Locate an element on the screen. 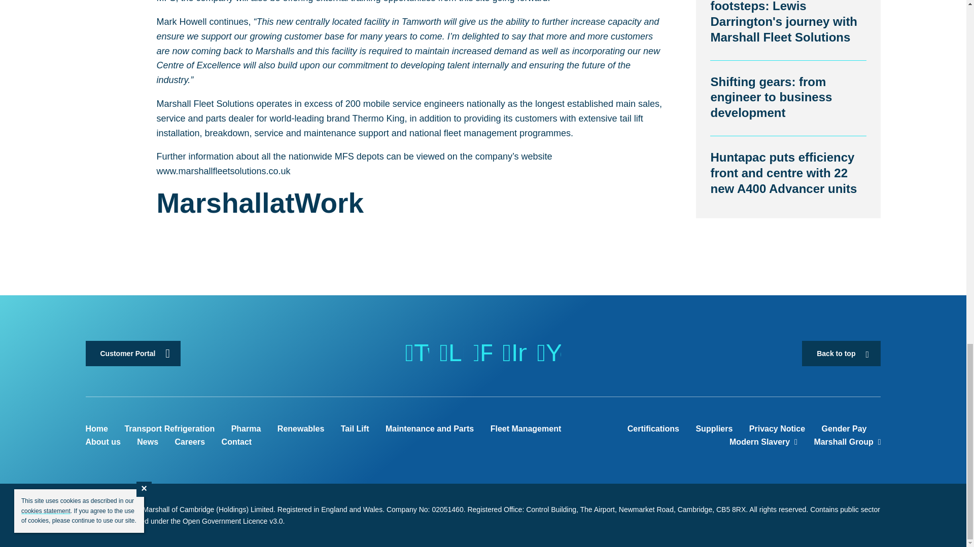 The width and height of the screenshot is (974, 547). Twitter is located at coordinates (417, 353).